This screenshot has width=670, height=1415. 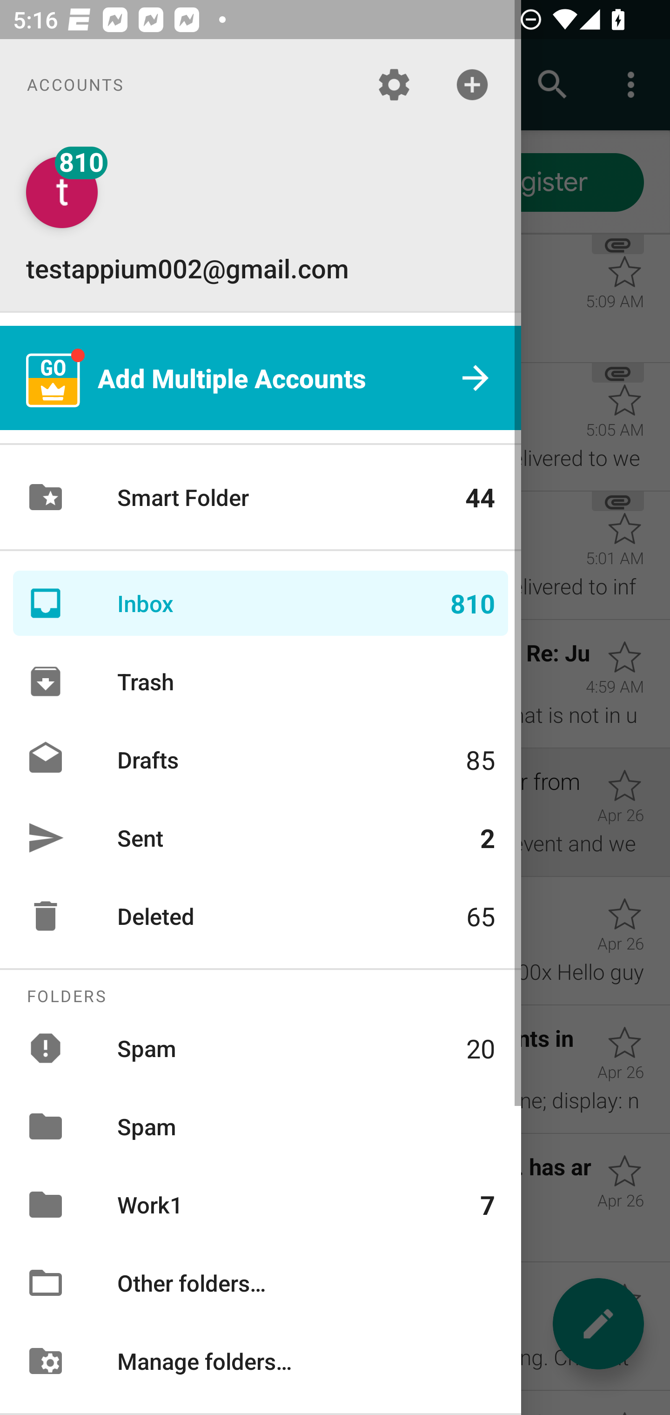 What do you see at coordinates (261, 378) in the screenshot?
I see `Add Multiple Accounts` at bounding box center [261, 378].